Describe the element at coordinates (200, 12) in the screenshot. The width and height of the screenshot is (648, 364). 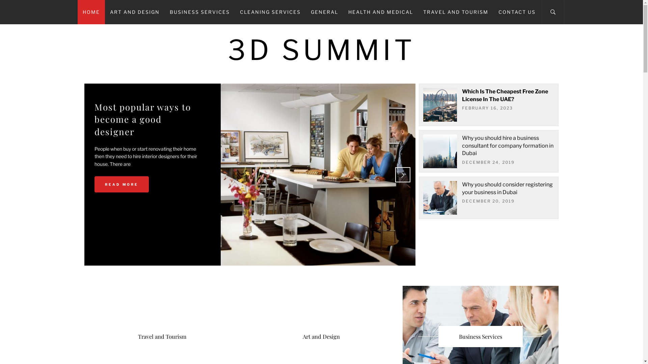
I see `BUSINESS SERVICES` at that location.